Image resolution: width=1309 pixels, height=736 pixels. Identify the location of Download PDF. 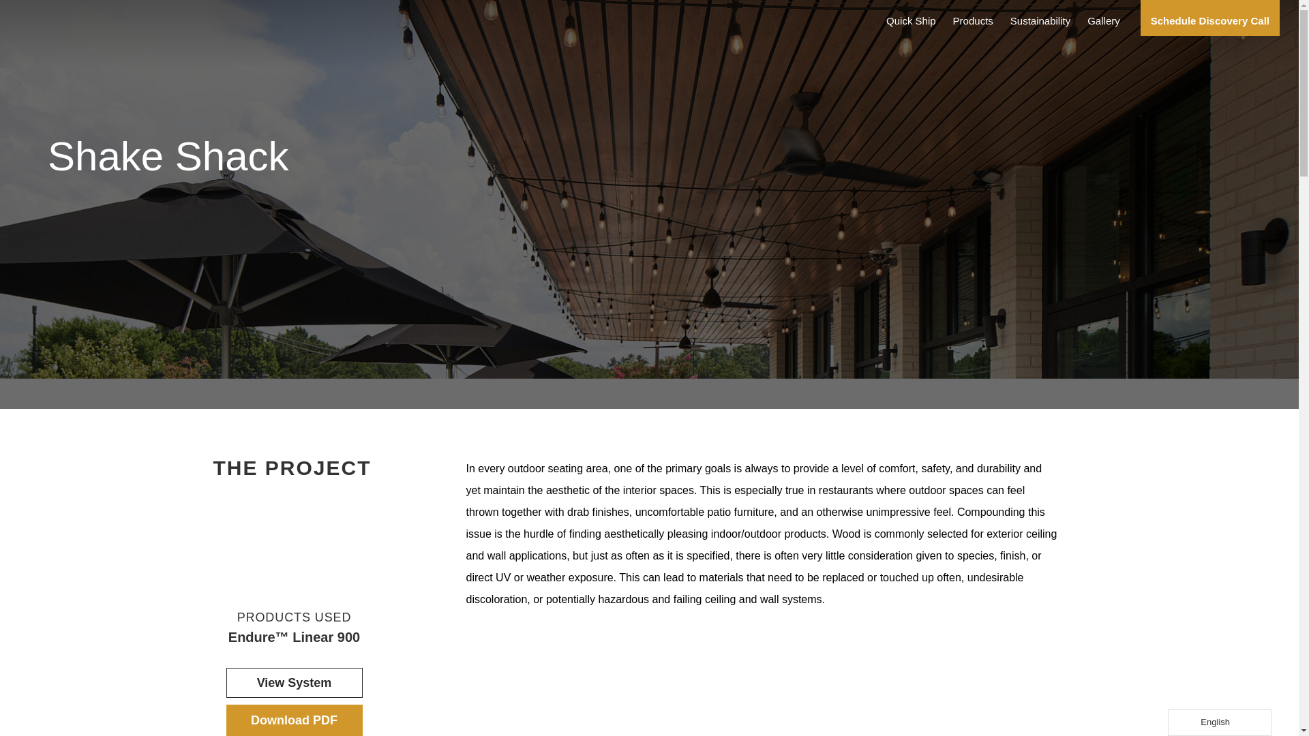
(295, 720).